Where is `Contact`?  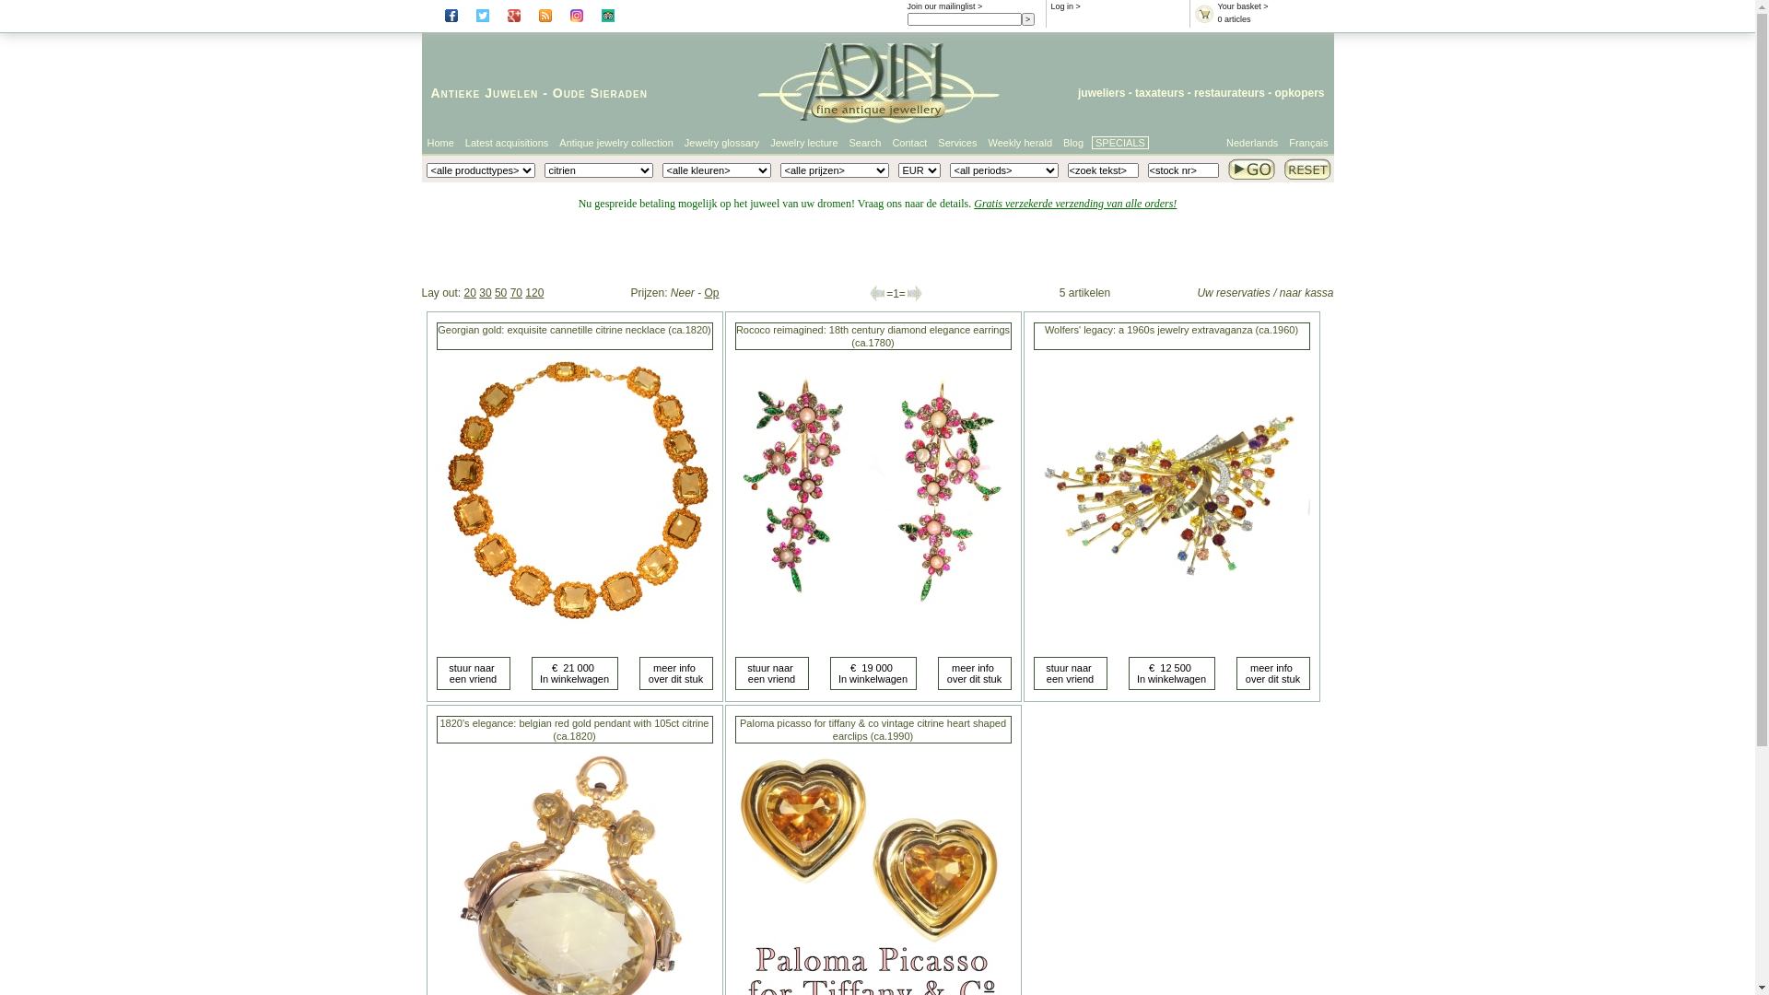 Contact is located at coordinates (908, 143).